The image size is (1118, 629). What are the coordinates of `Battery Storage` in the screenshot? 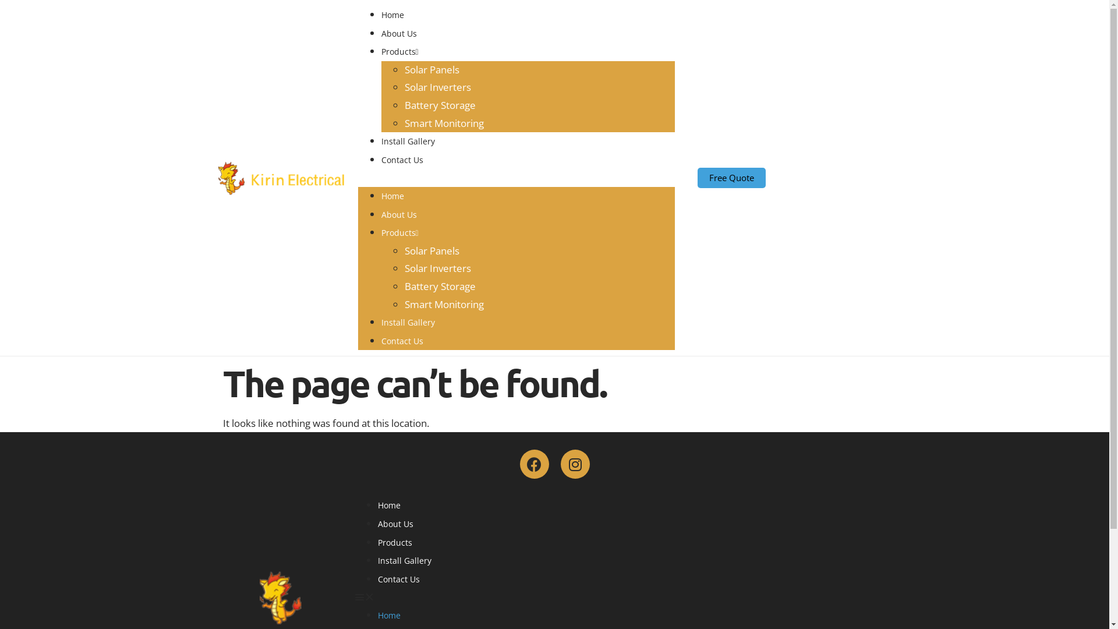 It's located at (440, 287).